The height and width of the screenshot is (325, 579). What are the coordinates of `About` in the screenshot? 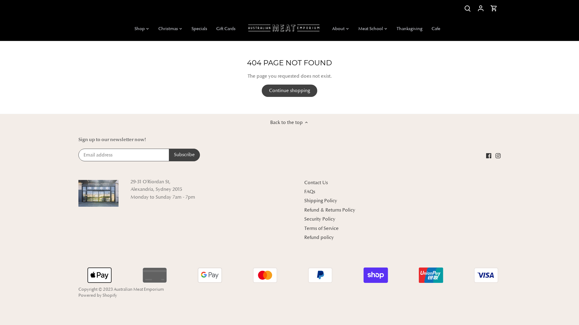 It's located at (338, 29).